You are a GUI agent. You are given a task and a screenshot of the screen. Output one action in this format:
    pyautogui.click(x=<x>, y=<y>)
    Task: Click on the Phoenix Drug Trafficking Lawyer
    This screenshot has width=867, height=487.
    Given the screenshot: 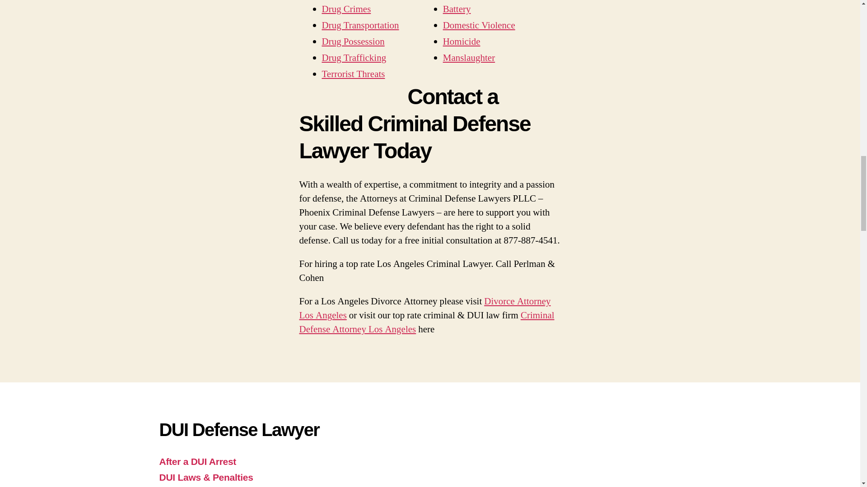 What is the action you would take?
    pyautogui.click(x=354, y=58)
    